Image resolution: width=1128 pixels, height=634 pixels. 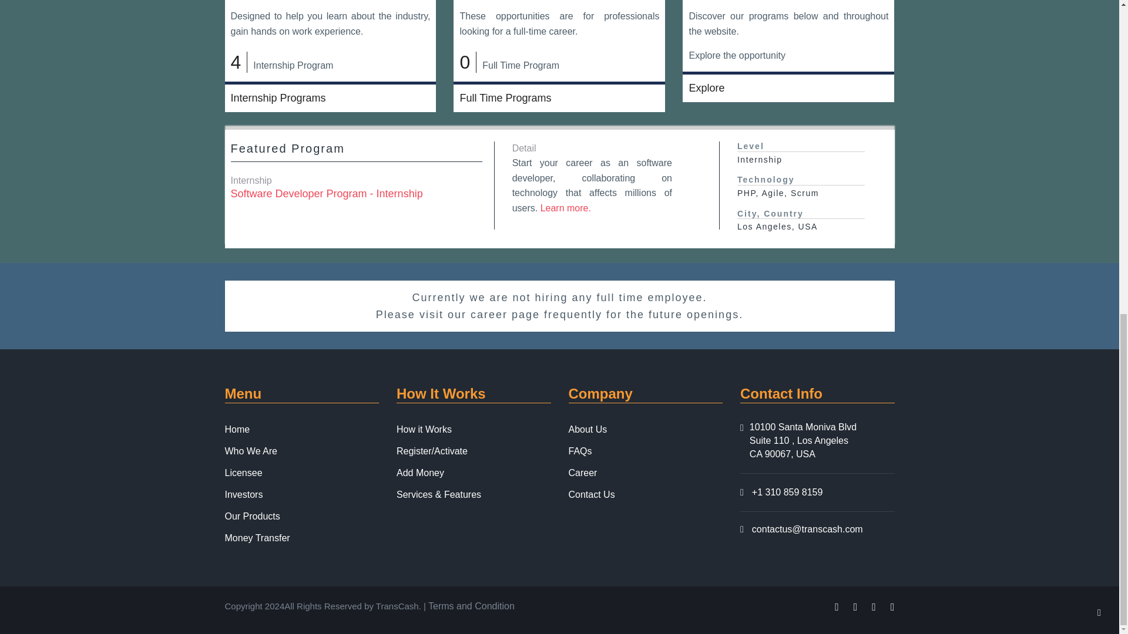 What do you see at coordinates (251, 450) in the screenshot?
I see `Who We Are` at bounding box center [251, 450].